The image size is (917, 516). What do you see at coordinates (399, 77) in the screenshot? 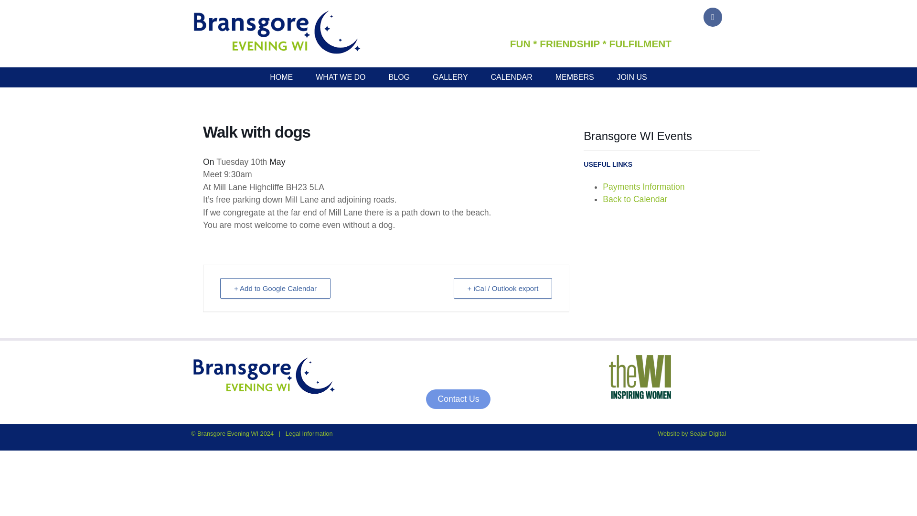
I see `BLOG` at bounding box center [399, 77].